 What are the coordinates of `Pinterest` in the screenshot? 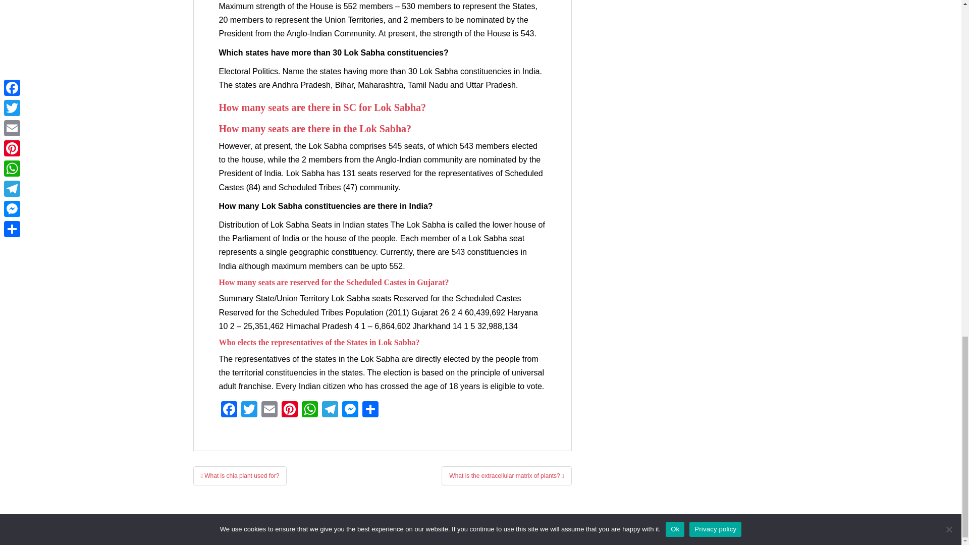 It's located at (290, 410).